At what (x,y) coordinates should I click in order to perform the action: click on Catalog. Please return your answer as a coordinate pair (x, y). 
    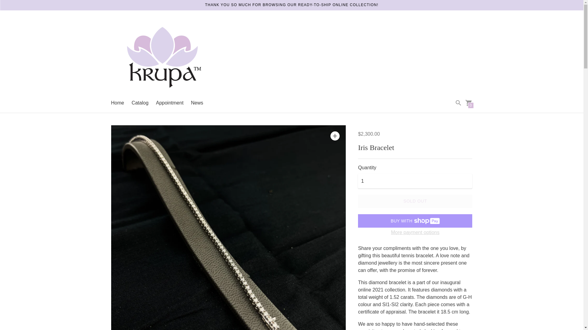
    Looking at the image, I should click on (140, 103).